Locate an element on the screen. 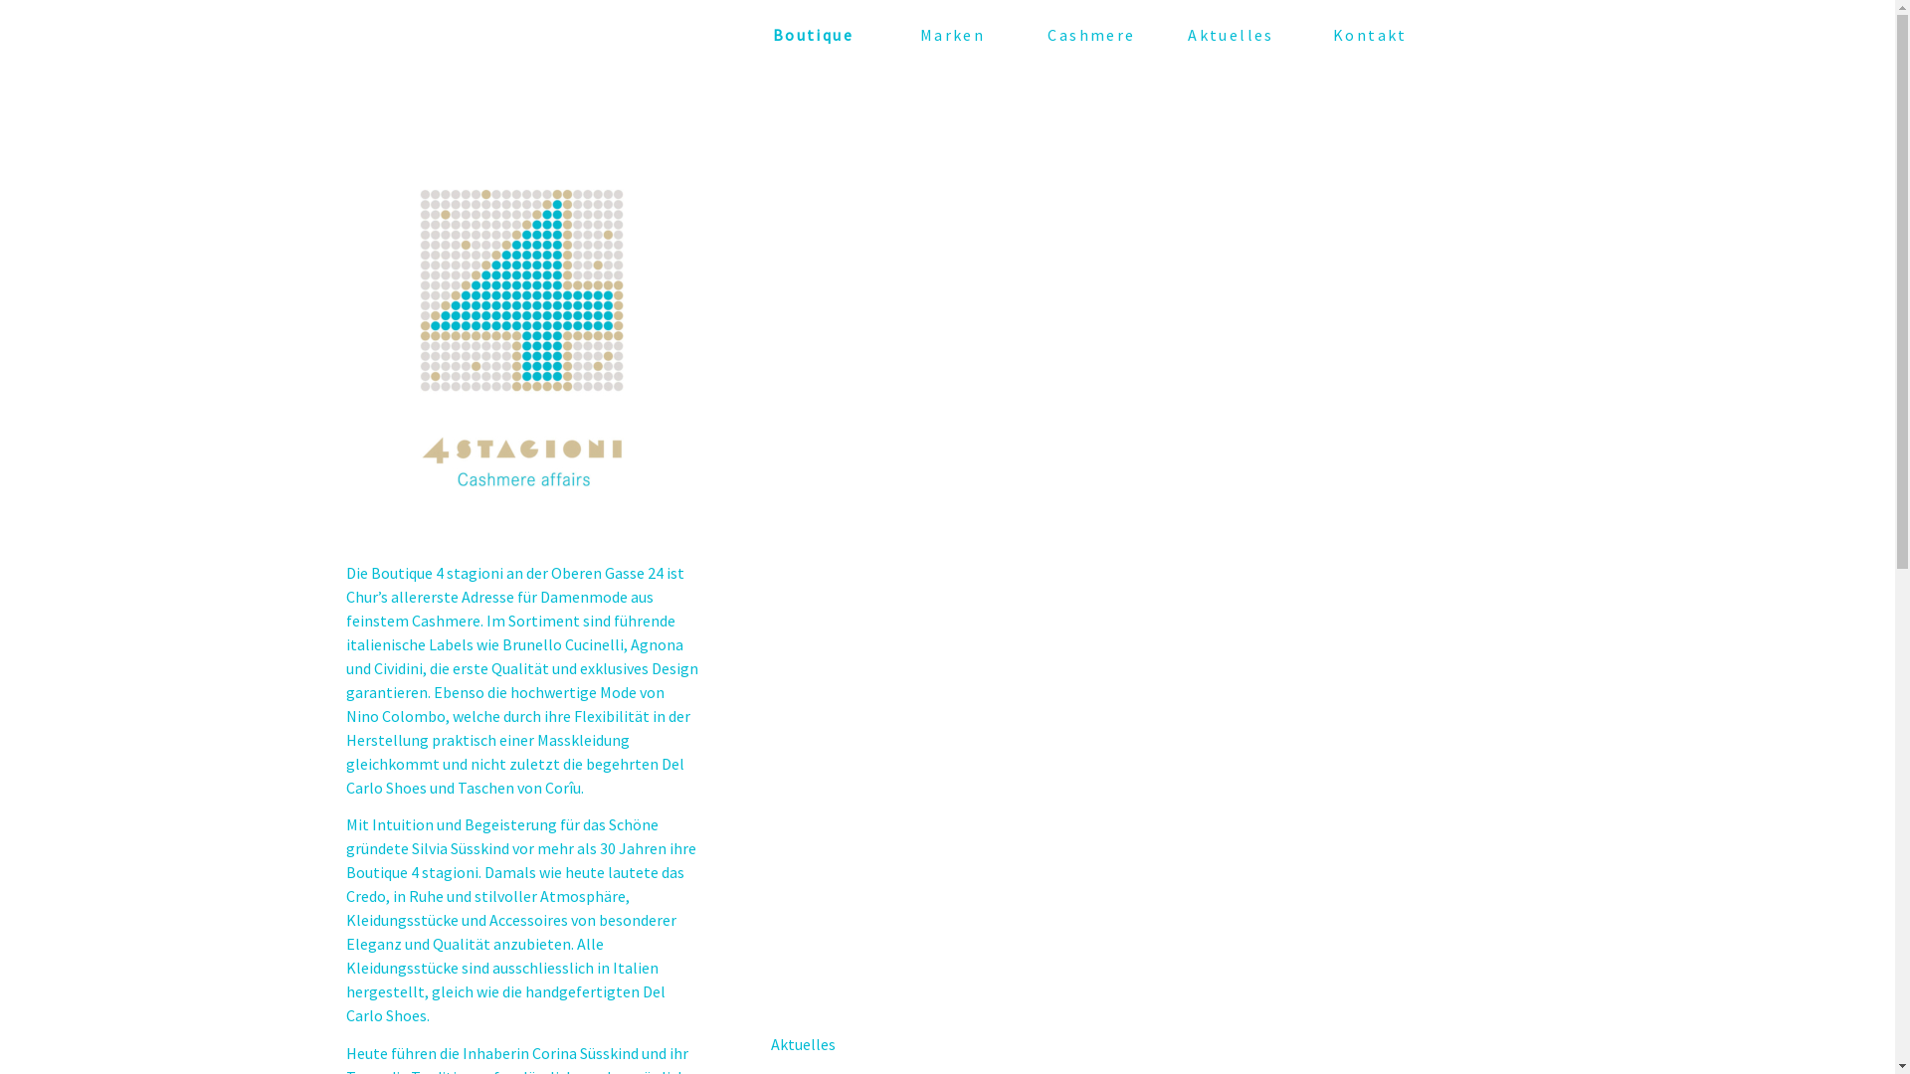 This screenshot has width=1910, height=1074. Cashmere is located at coordinates (1092, 35).